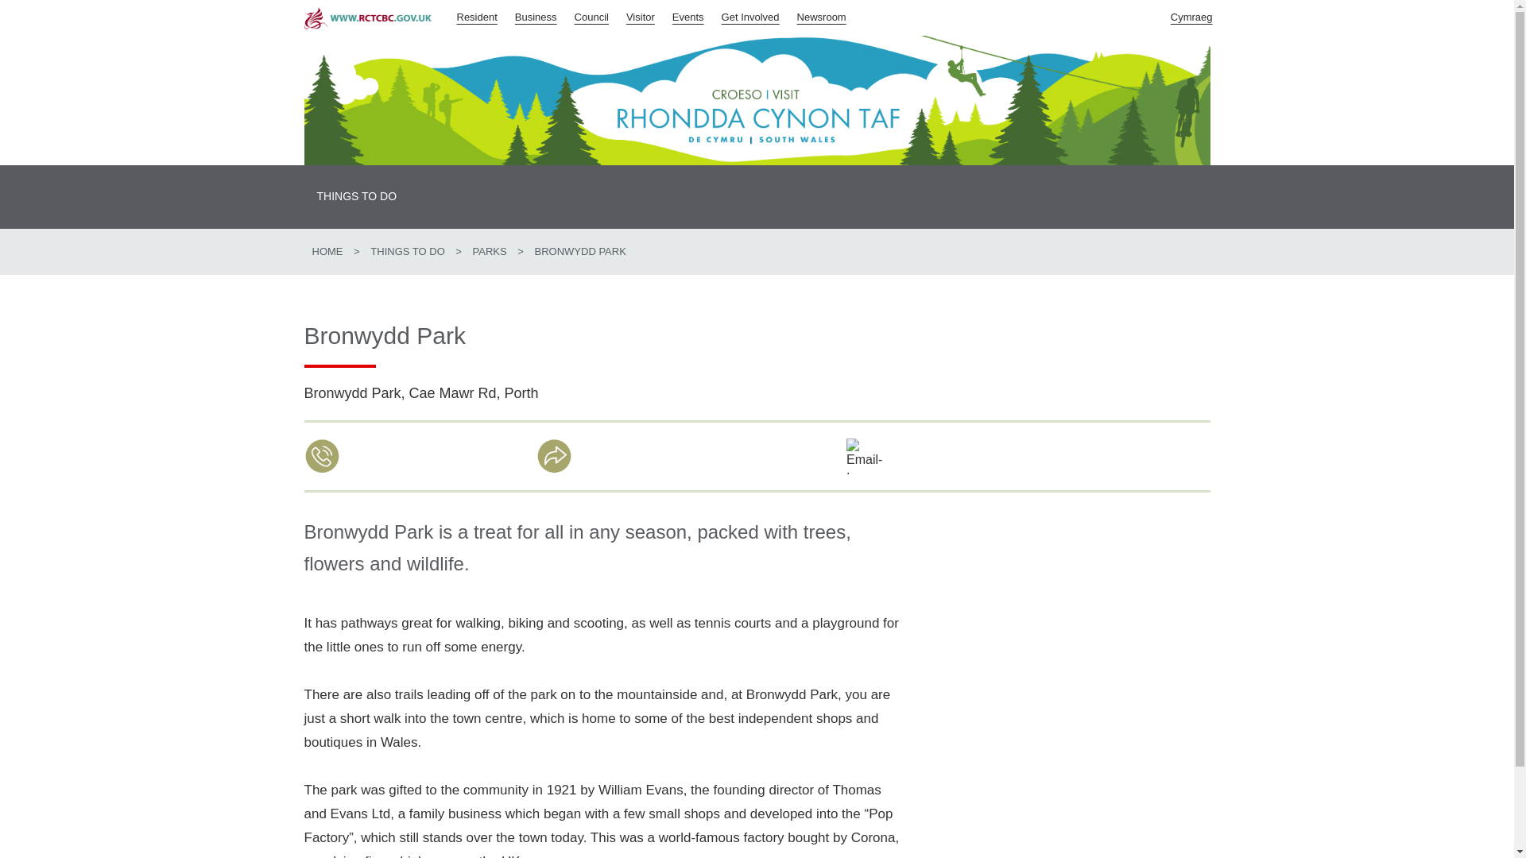  Describe the element at coordinates (536, 16) in the screenshot. I see `Business` at that location.